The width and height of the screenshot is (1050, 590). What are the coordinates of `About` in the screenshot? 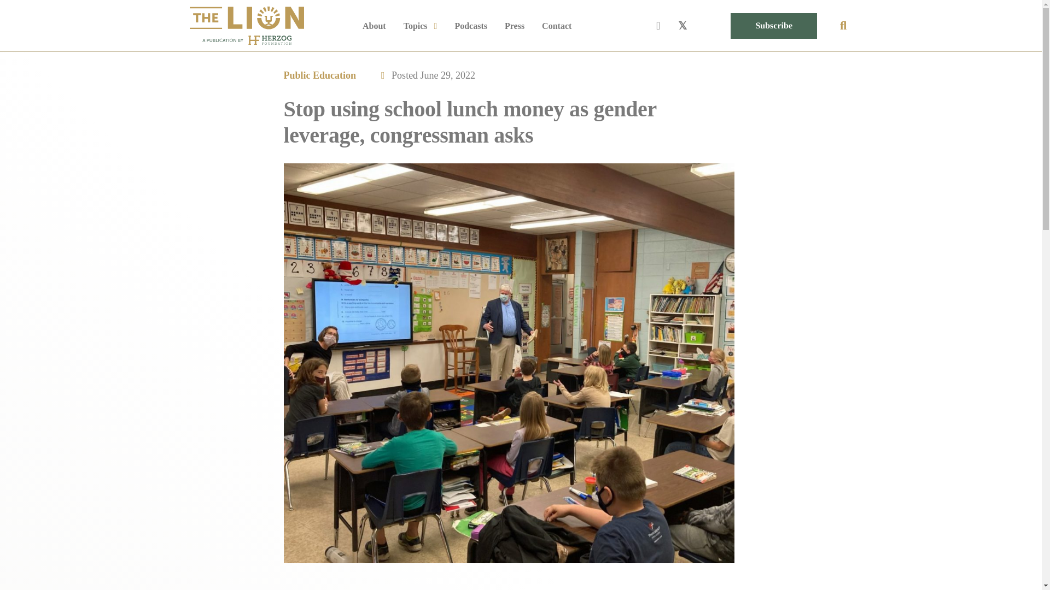 It's located at (374, 26).